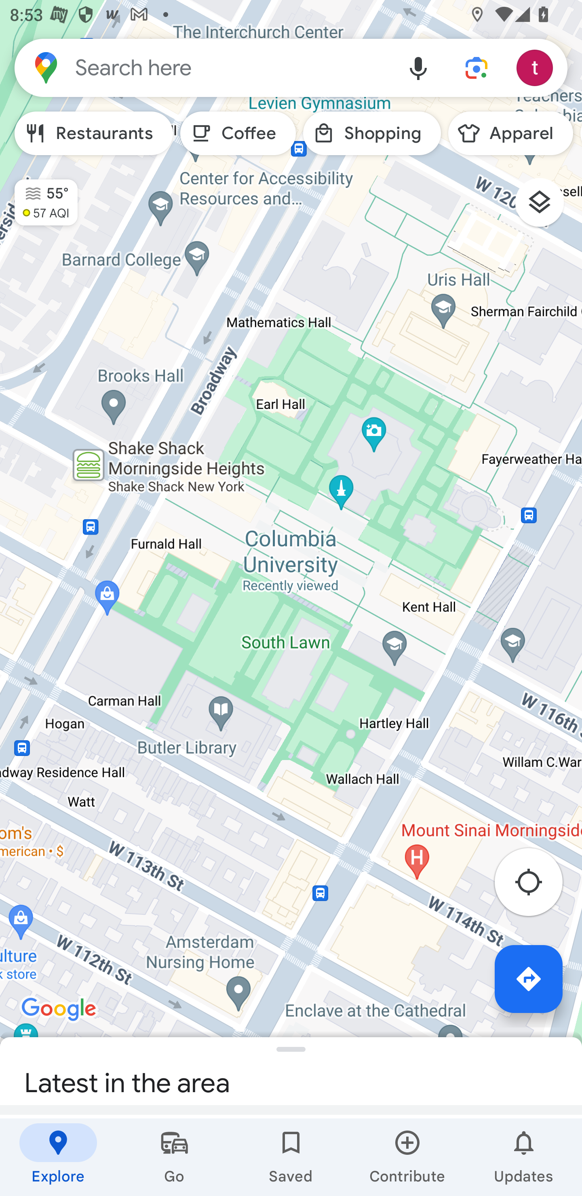 The image size is (582, 1196). What do you see at coordinates (175, 1157) in the screenshot?
I see `Go` at bounding box center [175, 1157].